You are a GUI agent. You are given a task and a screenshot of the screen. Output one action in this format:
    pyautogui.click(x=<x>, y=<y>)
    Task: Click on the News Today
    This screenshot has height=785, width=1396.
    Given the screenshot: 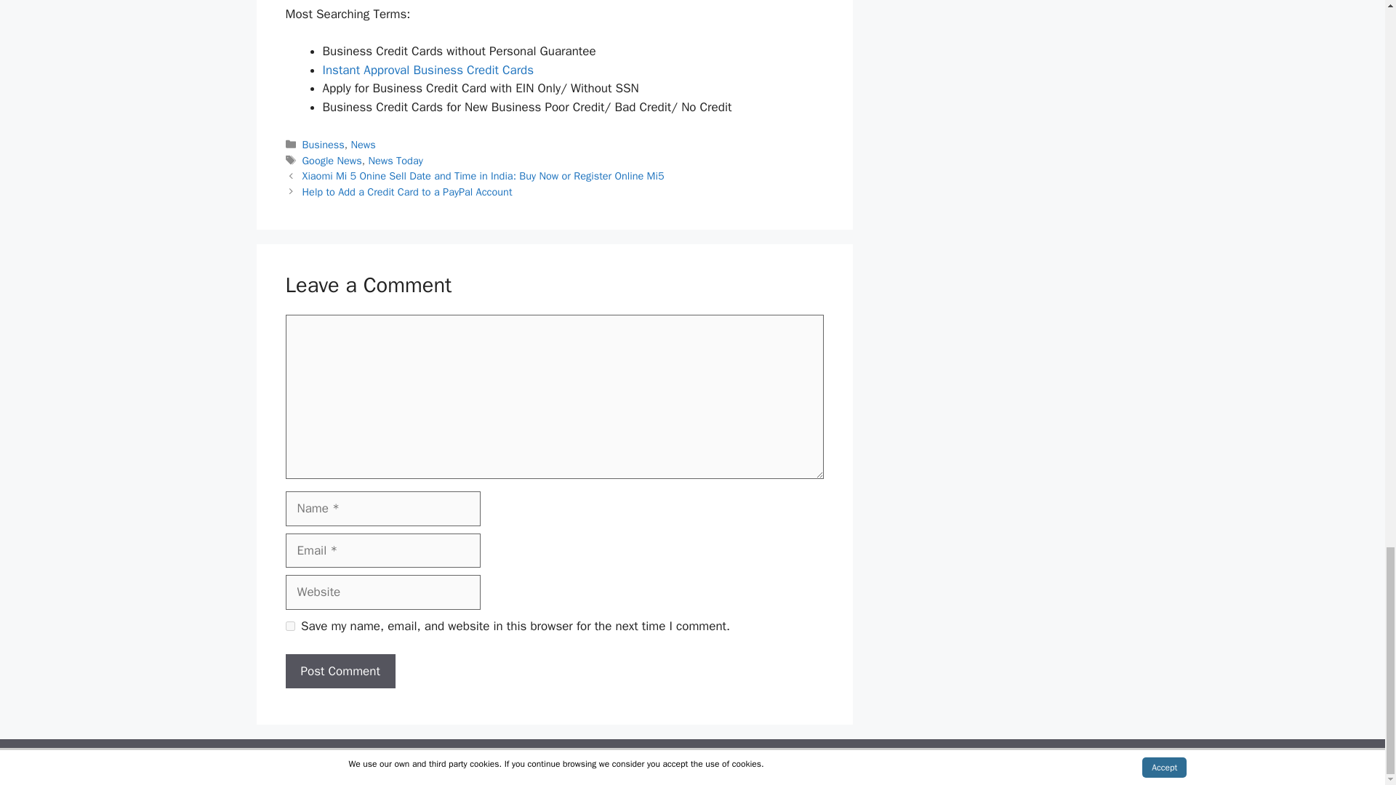 What is the action you would take?
    pyautogui.click(x=396, y=160)
    